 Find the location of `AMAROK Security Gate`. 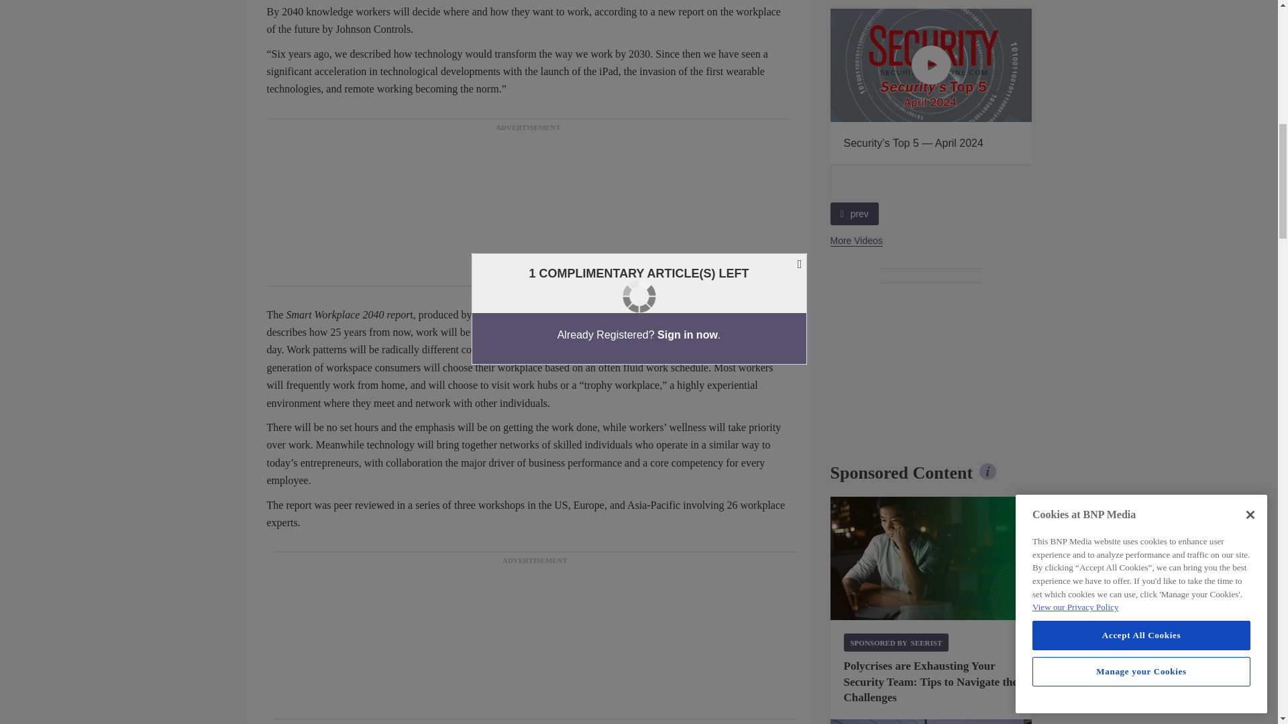

AMAROK Security Gate is located at coordinates (931, 721).